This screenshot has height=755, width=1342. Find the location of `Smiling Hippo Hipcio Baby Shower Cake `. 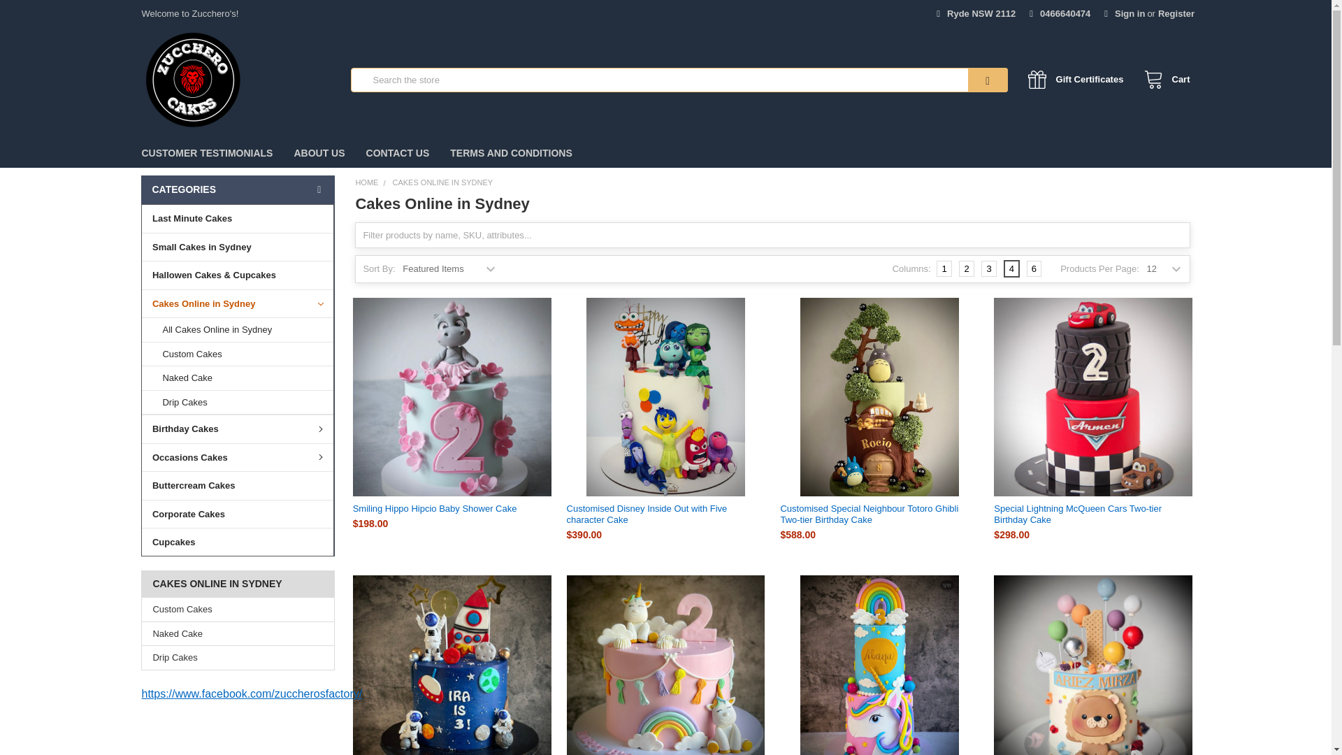

Smiling Hippo Hipcio Baby Shower Cake  is located at coordinates (452, 396).